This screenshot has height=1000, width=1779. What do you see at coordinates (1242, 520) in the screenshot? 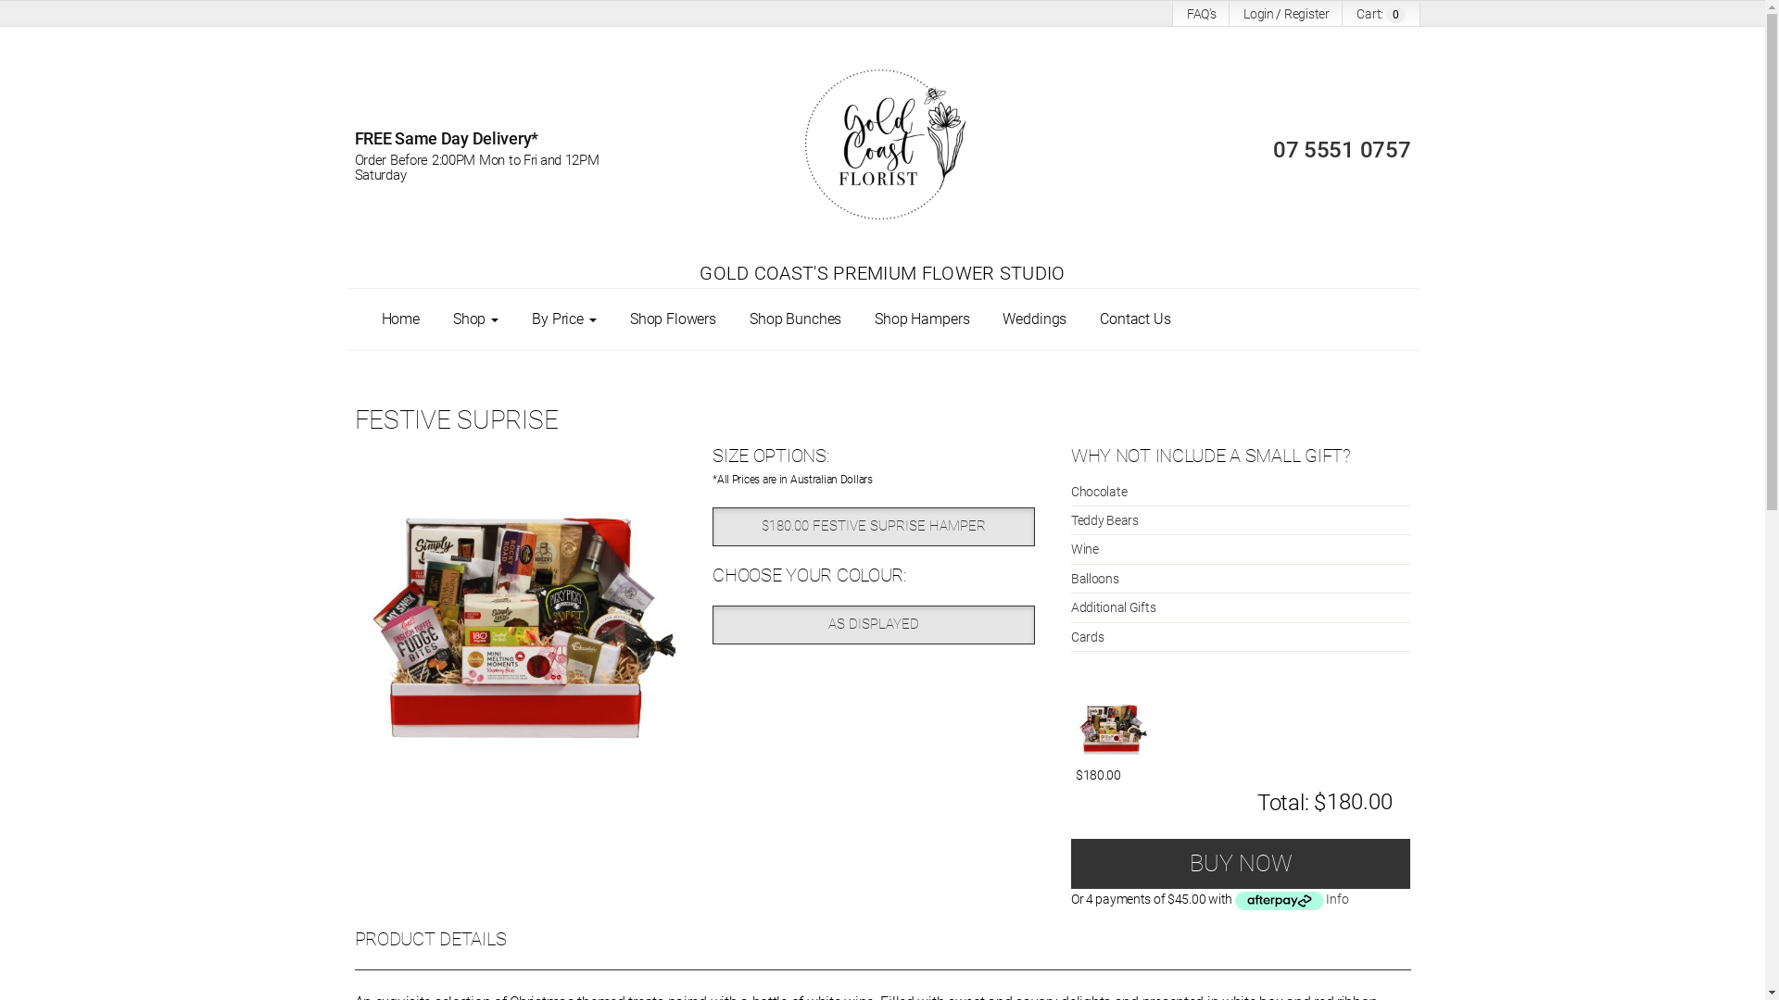
I see `Teddy Bears` at bounding box center [1242, 520].